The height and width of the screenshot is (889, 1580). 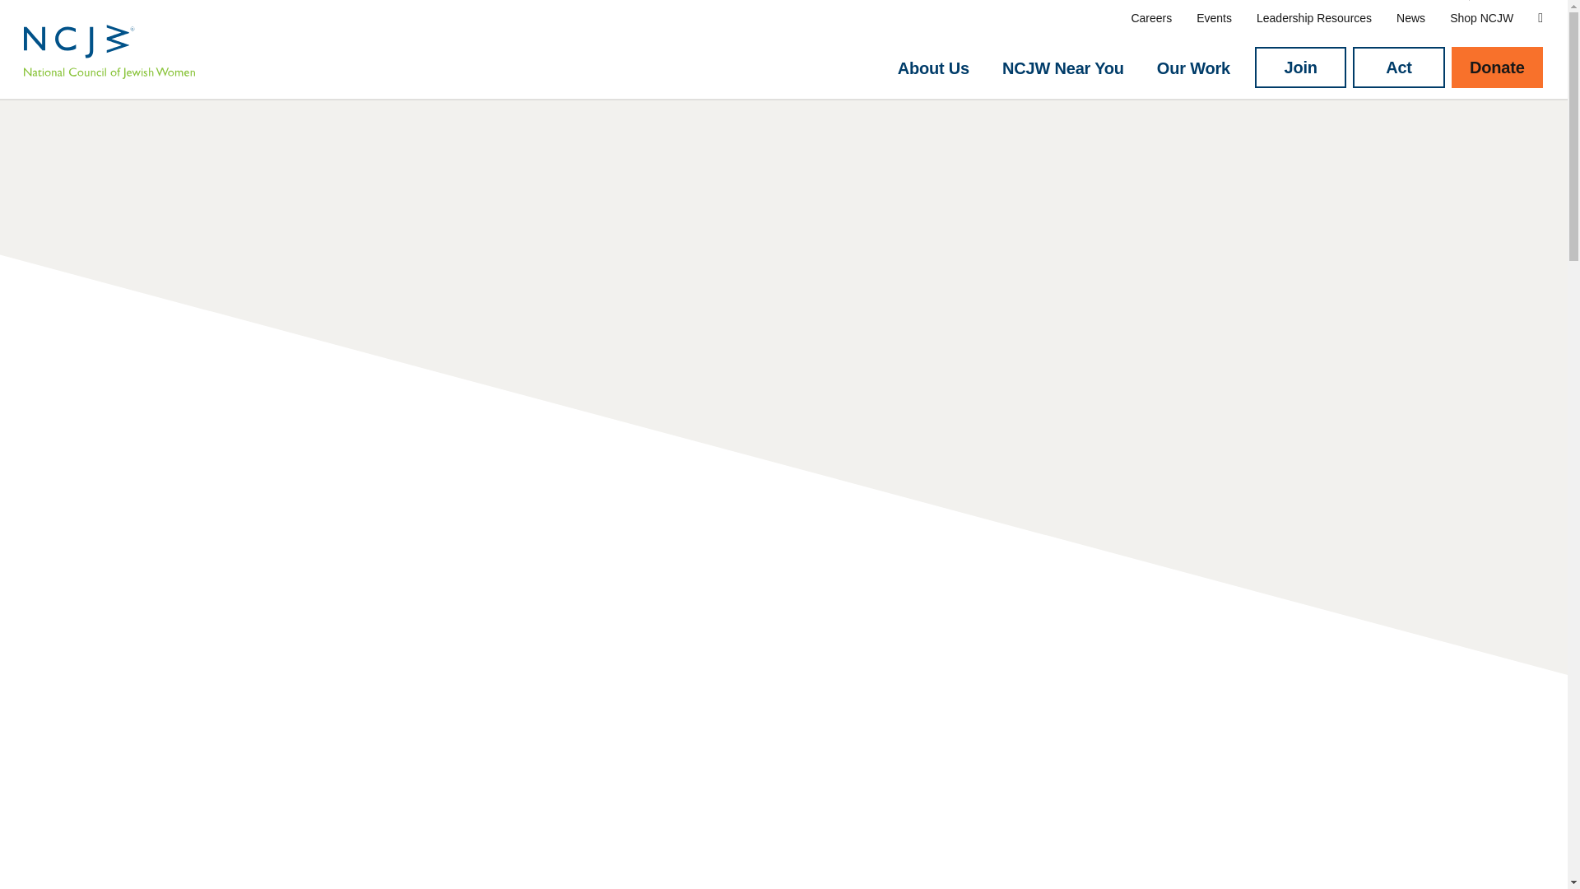 What do you see at coordinates (1313, 18) in the screenshot?
I see `Leadership Resources` at bounding box center [1313, 18].